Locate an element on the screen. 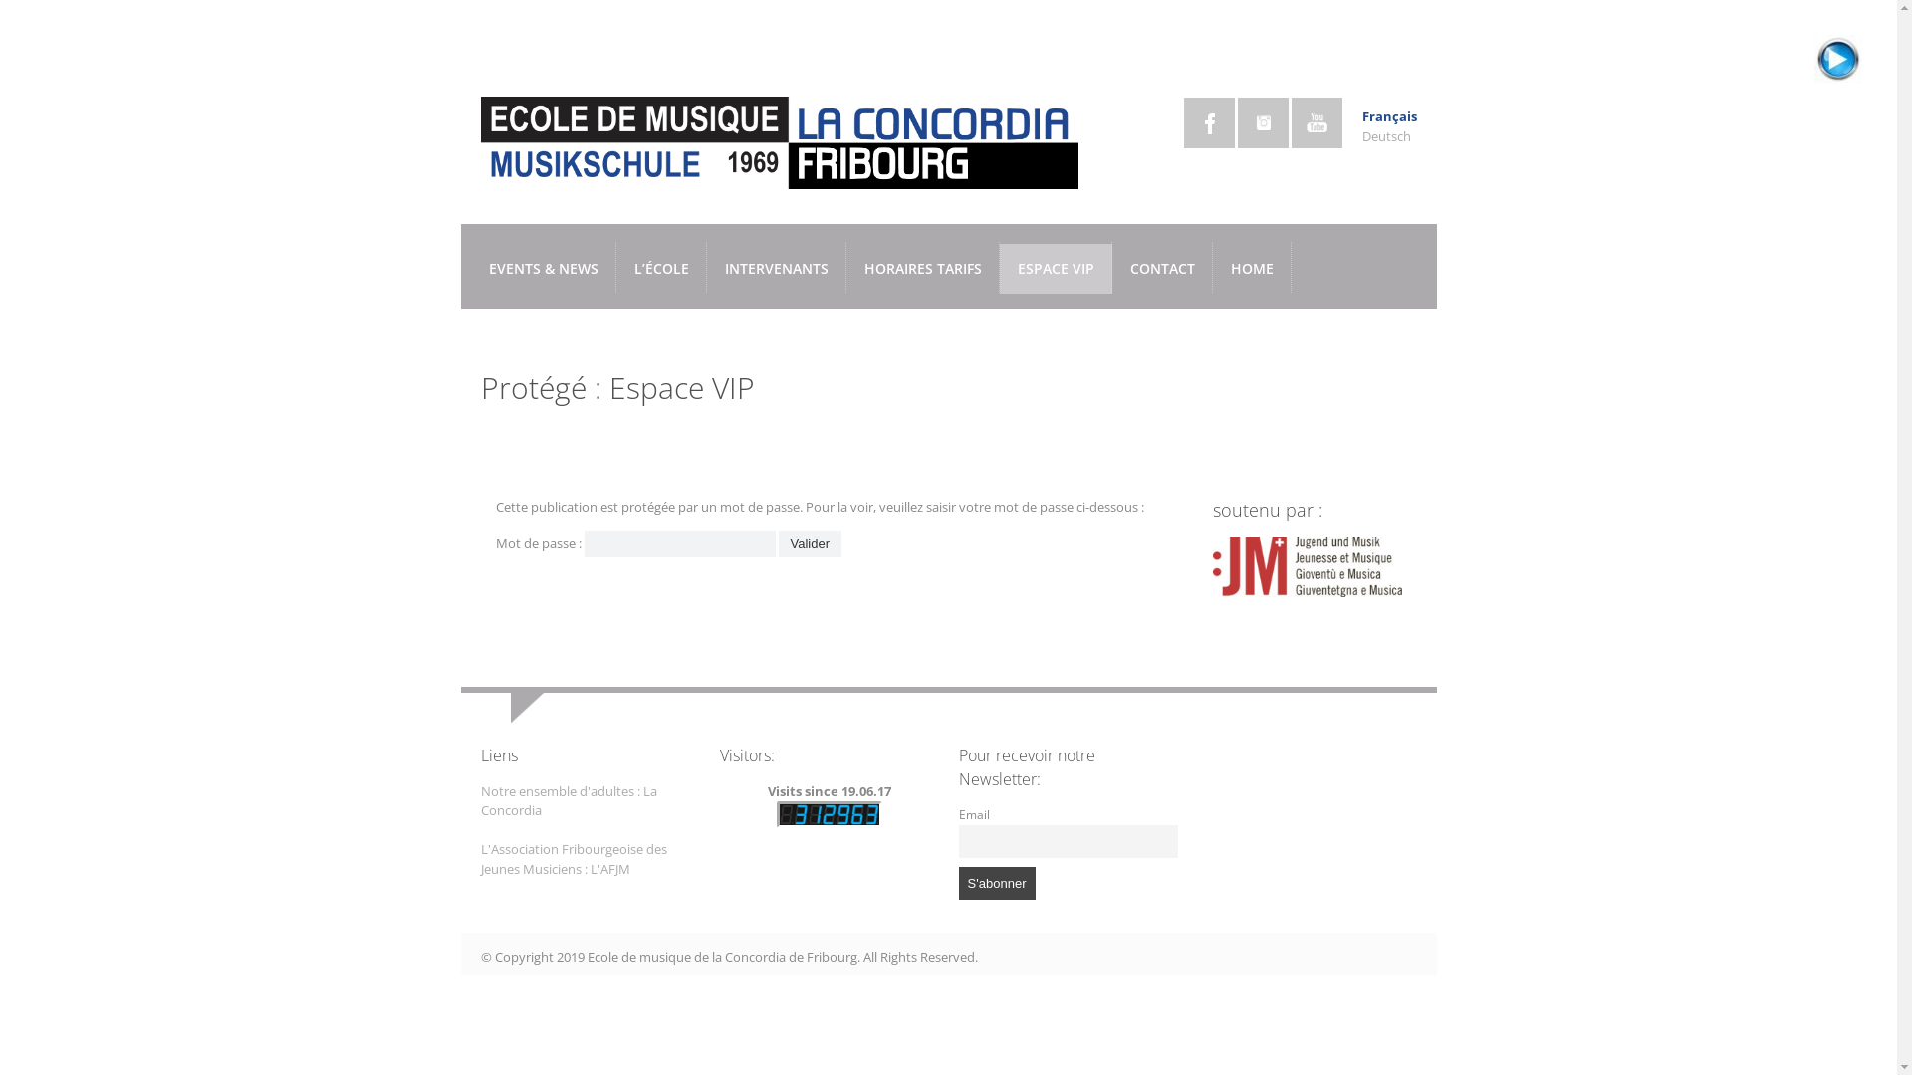 The image size is (1912, 1075). Valider is located at coordinates (811, 543).